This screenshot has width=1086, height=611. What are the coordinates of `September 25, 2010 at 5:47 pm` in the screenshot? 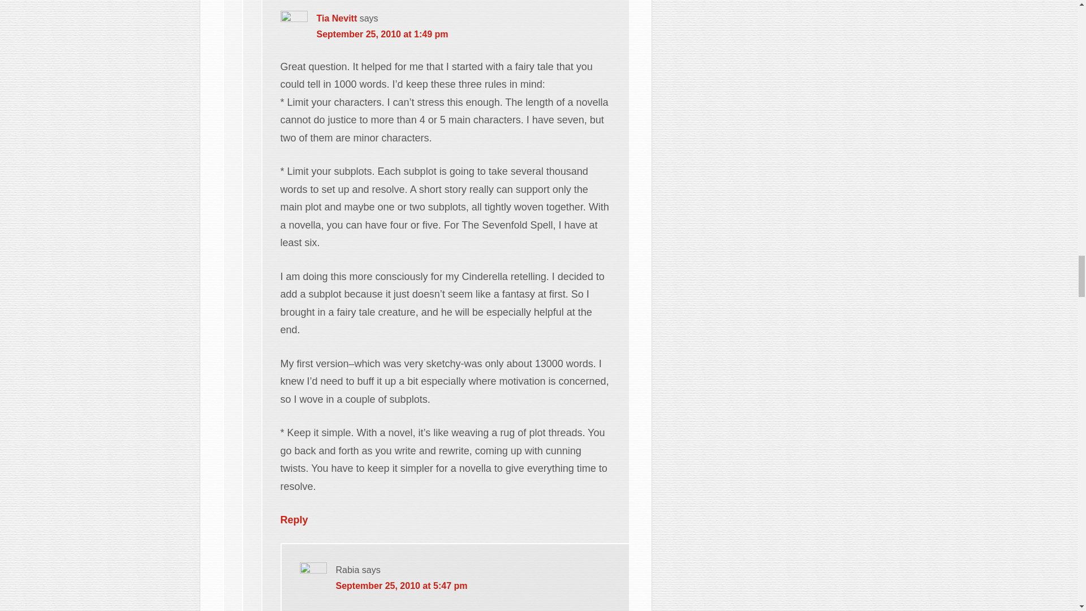 It's located at (402, 586).